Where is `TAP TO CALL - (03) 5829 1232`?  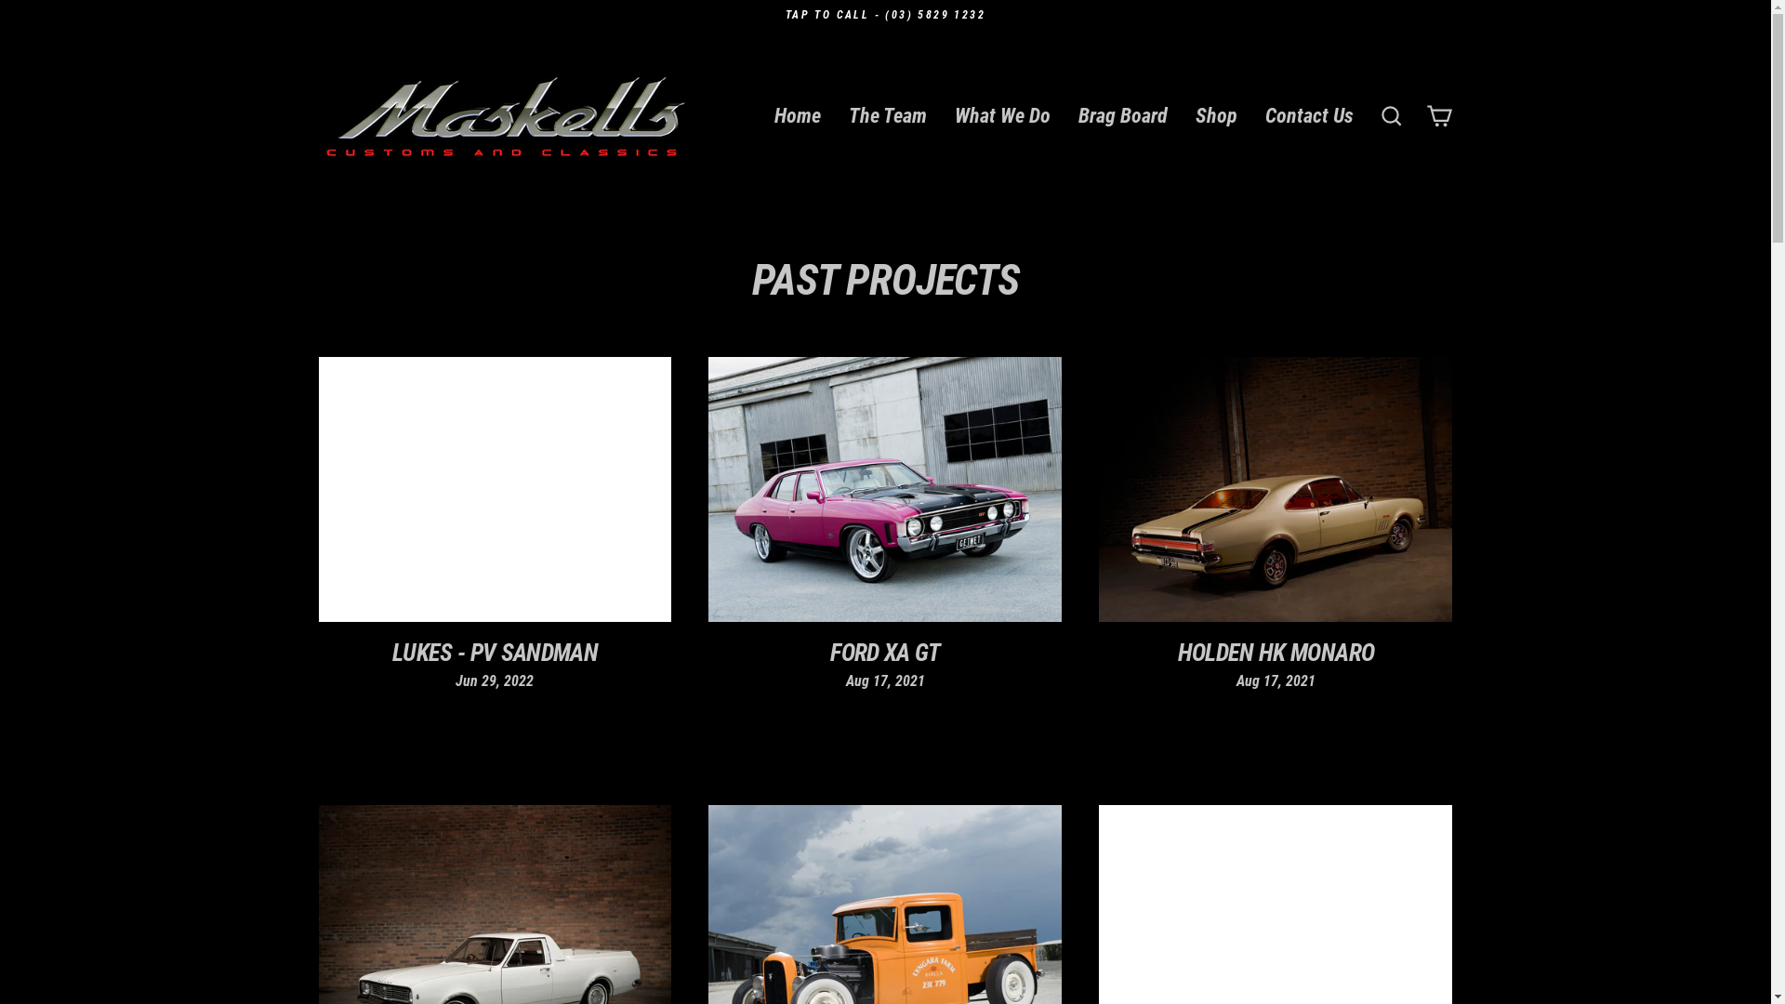 TAP TO CALL - (03) 5829 1232 is located at coordinates (885, 15).